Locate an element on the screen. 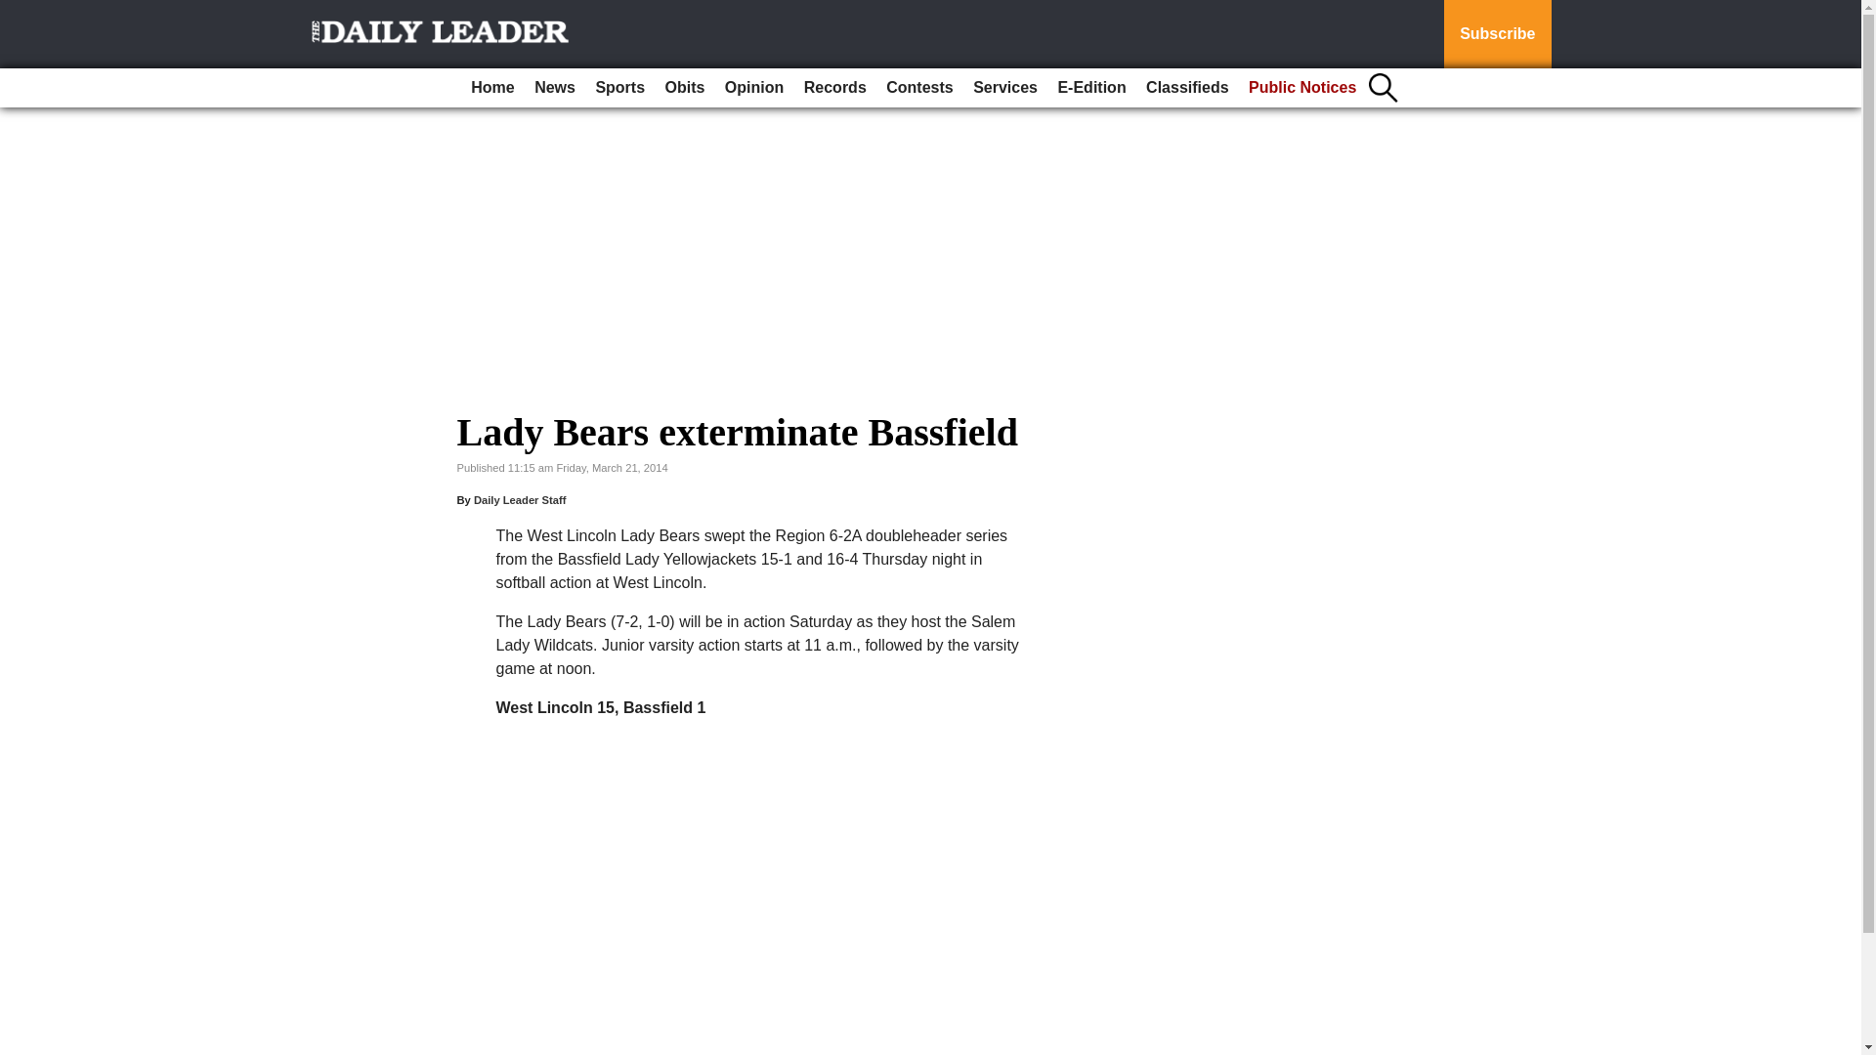 This screenshot has width=1876, height=1055. Records is located at coordinates (834, 88).